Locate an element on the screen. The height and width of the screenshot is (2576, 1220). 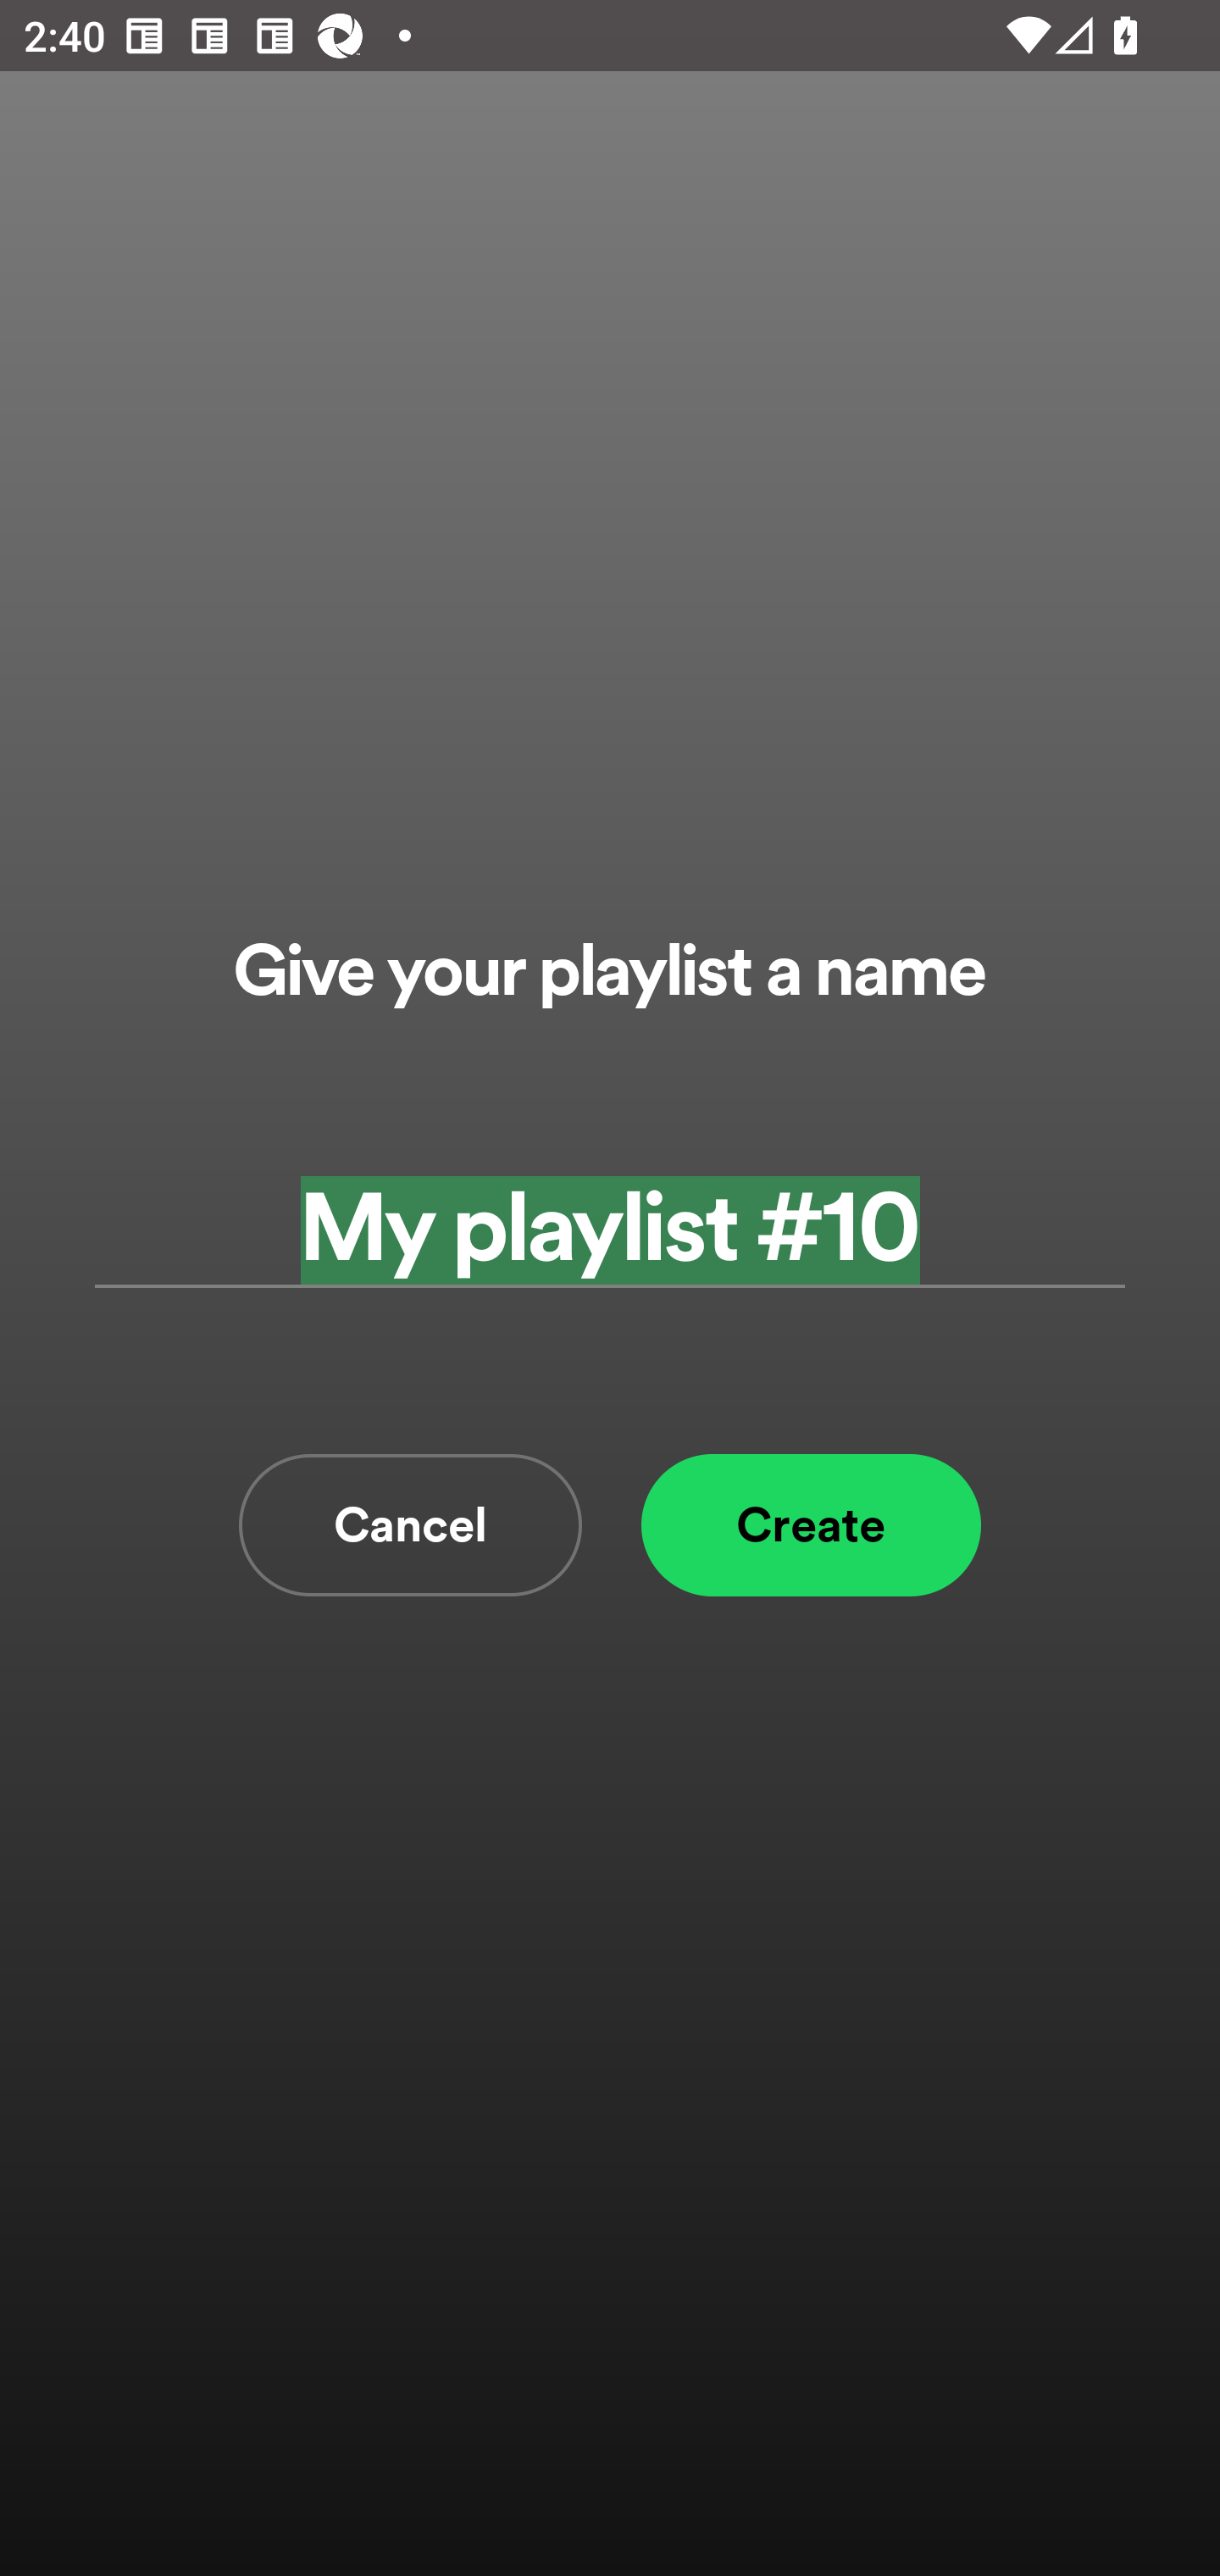
Create is located at coordinates (811, 1524).